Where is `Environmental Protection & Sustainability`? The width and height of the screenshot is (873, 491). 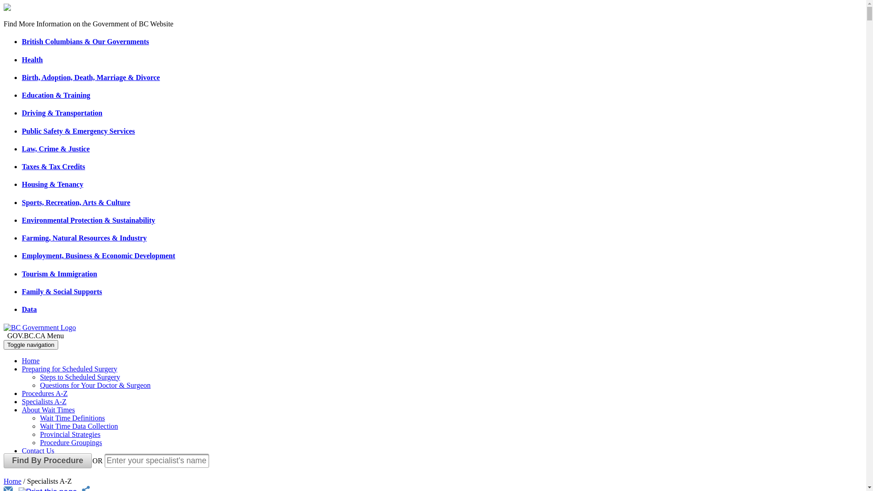
Environmental Protection & Sustainability is located at coordinates (88, 220).